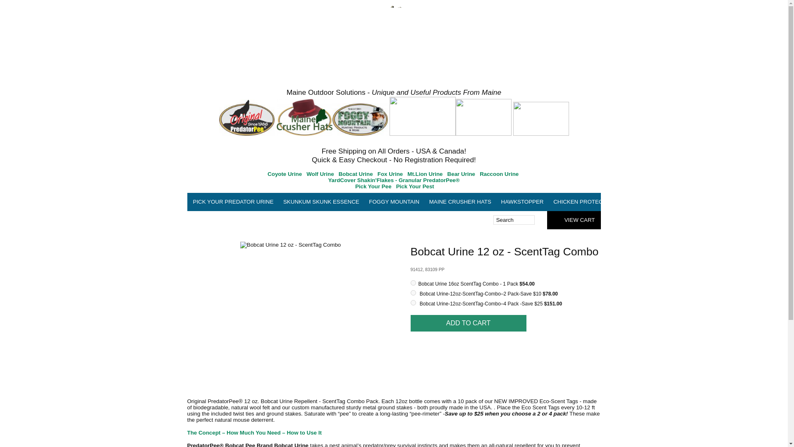 This screenshot has height=447, width=794. I want to click on Maine Crusher Hats, so click(460, 202).